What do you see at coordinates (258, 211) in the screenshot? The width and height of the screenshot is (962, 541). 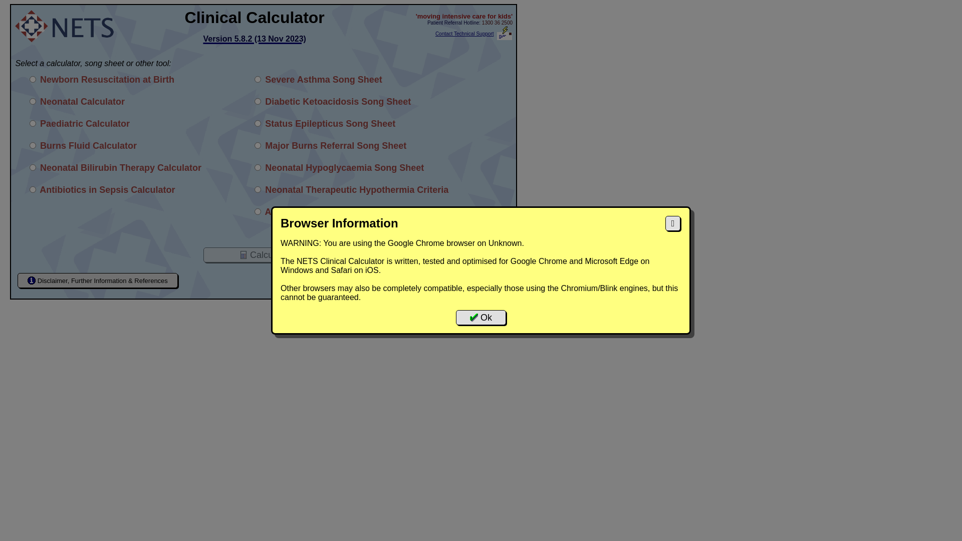 I see `AdhocSols` at bounding box center [258, 211].